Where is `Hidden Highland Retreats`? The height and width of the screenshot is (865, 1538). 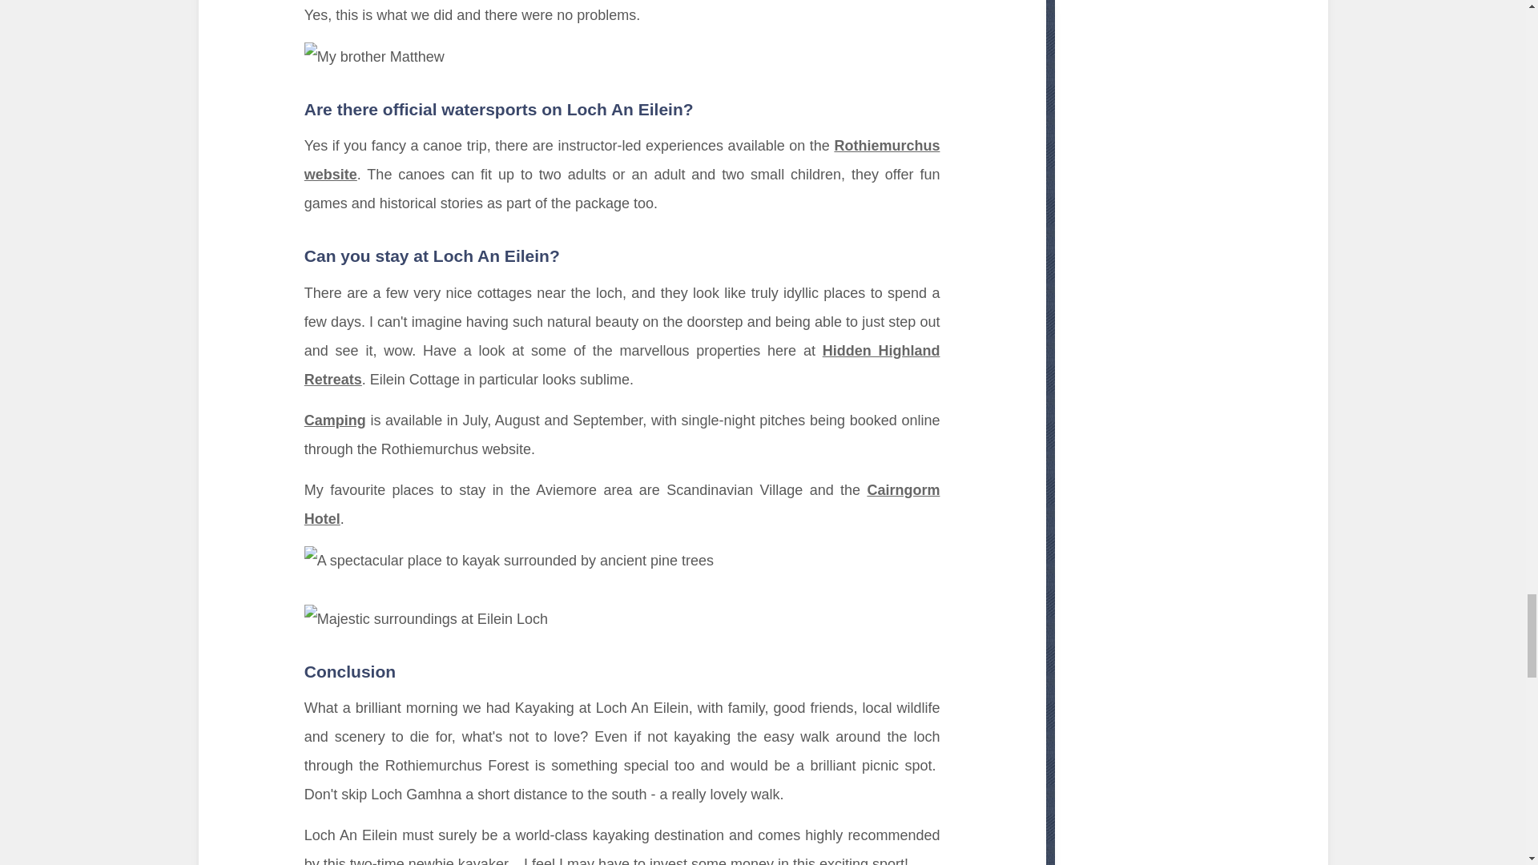 Hidden Highland Retreats is located at coordinates (622, 364).